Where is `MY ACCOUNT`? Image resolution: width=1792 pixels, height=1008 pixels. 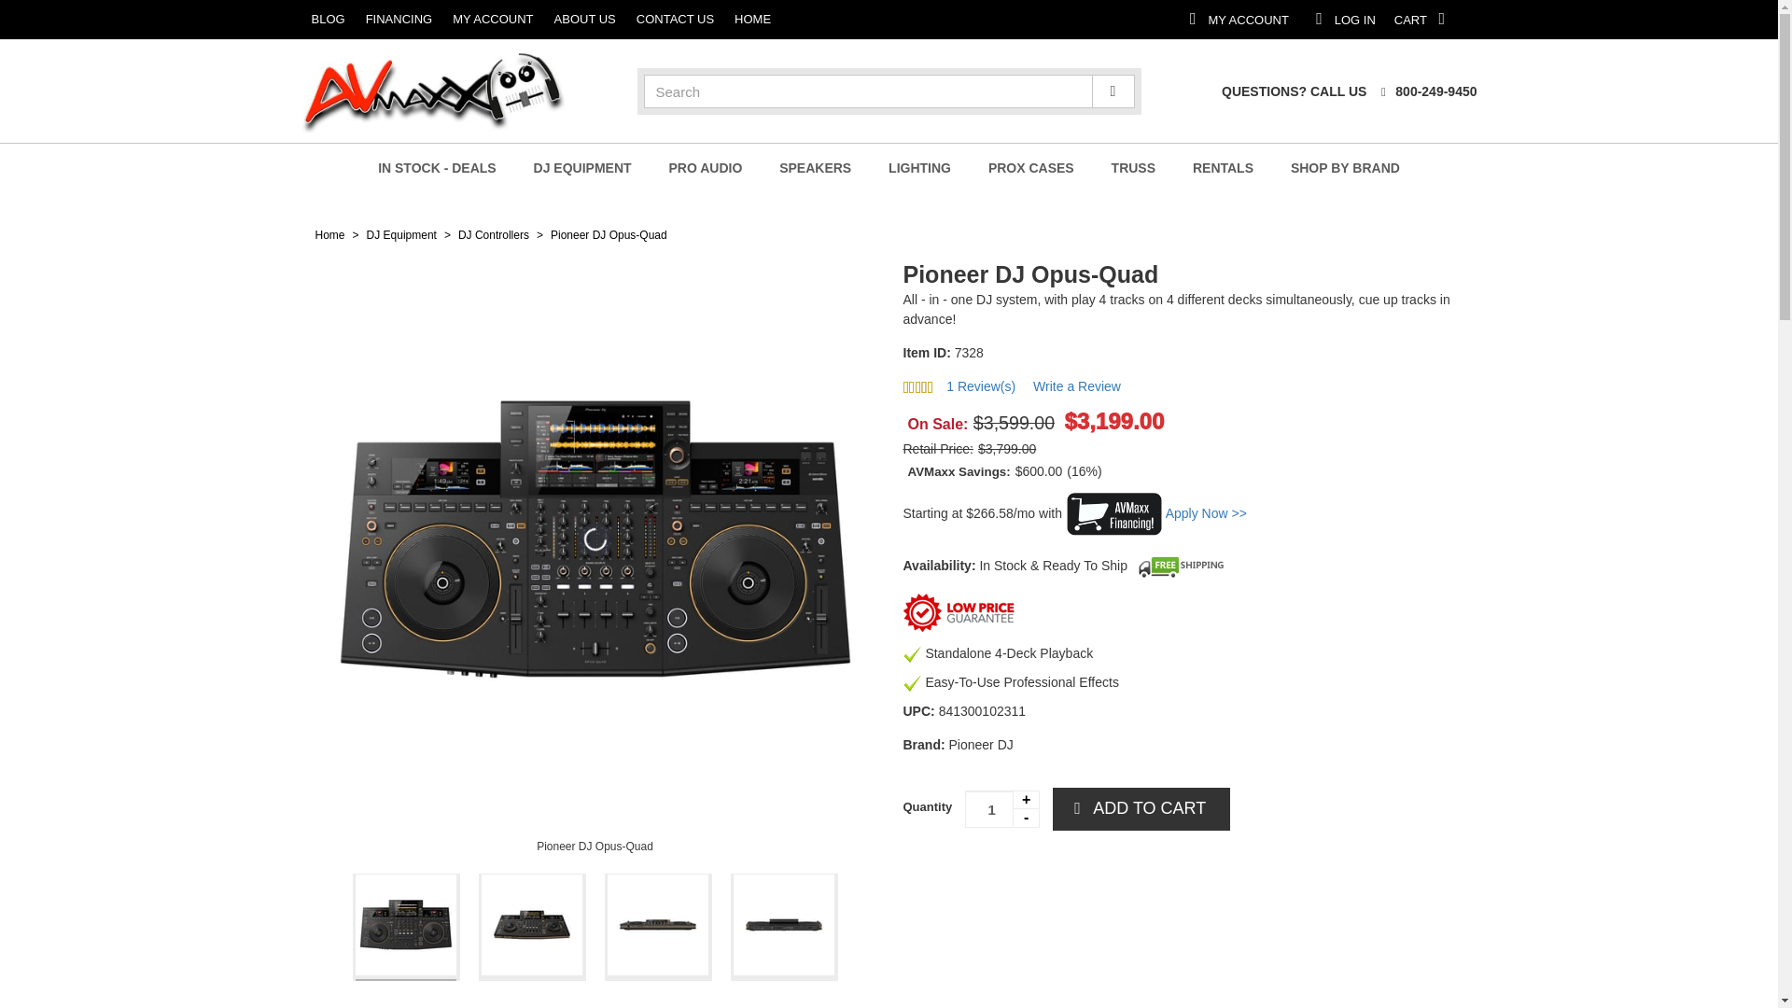
MY ACCOUNT is located at coordinates (55, 20).